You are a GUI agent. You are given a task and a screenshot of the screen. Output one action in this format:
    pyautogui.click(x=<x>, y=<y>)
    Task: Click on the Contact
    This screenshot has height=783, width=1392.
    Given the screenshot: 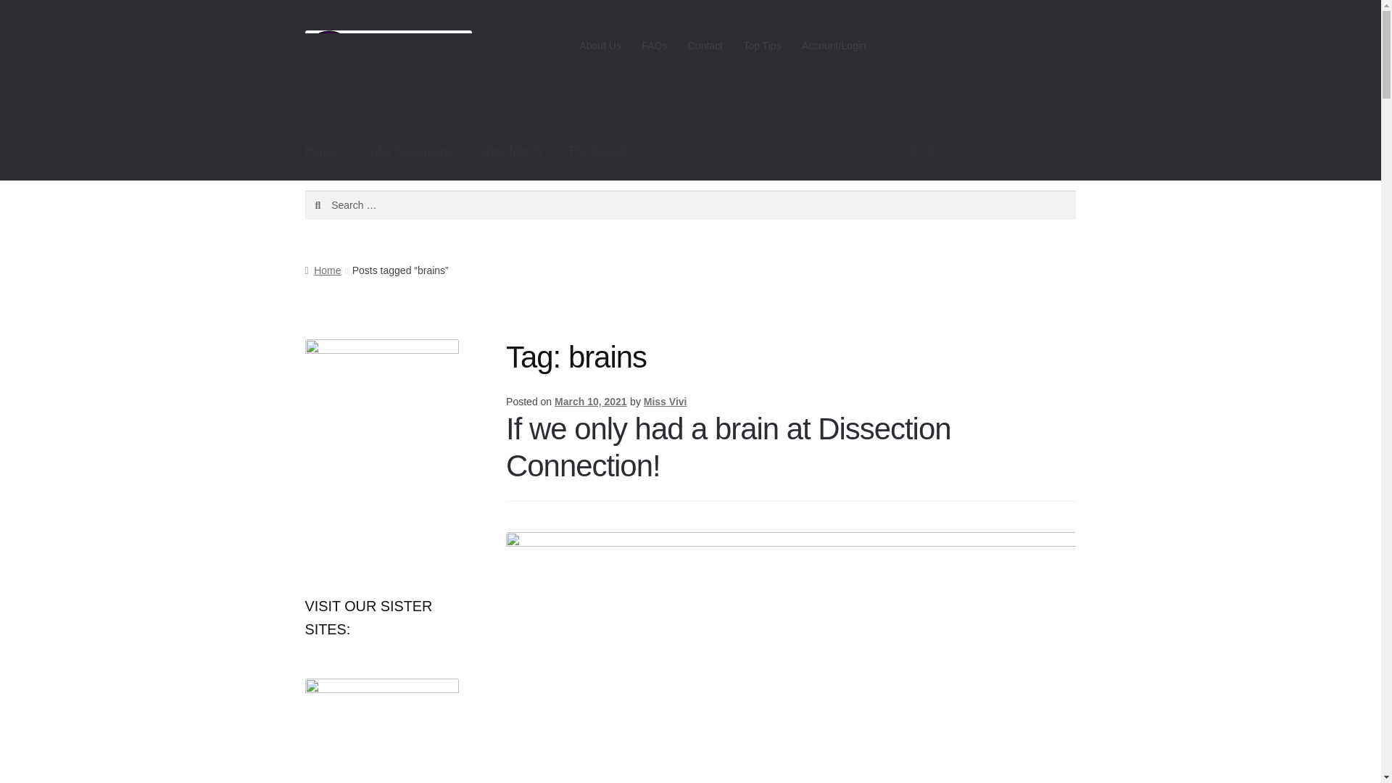 What is the action you would take?
    pyautogui.click(x=705, y=46)
    